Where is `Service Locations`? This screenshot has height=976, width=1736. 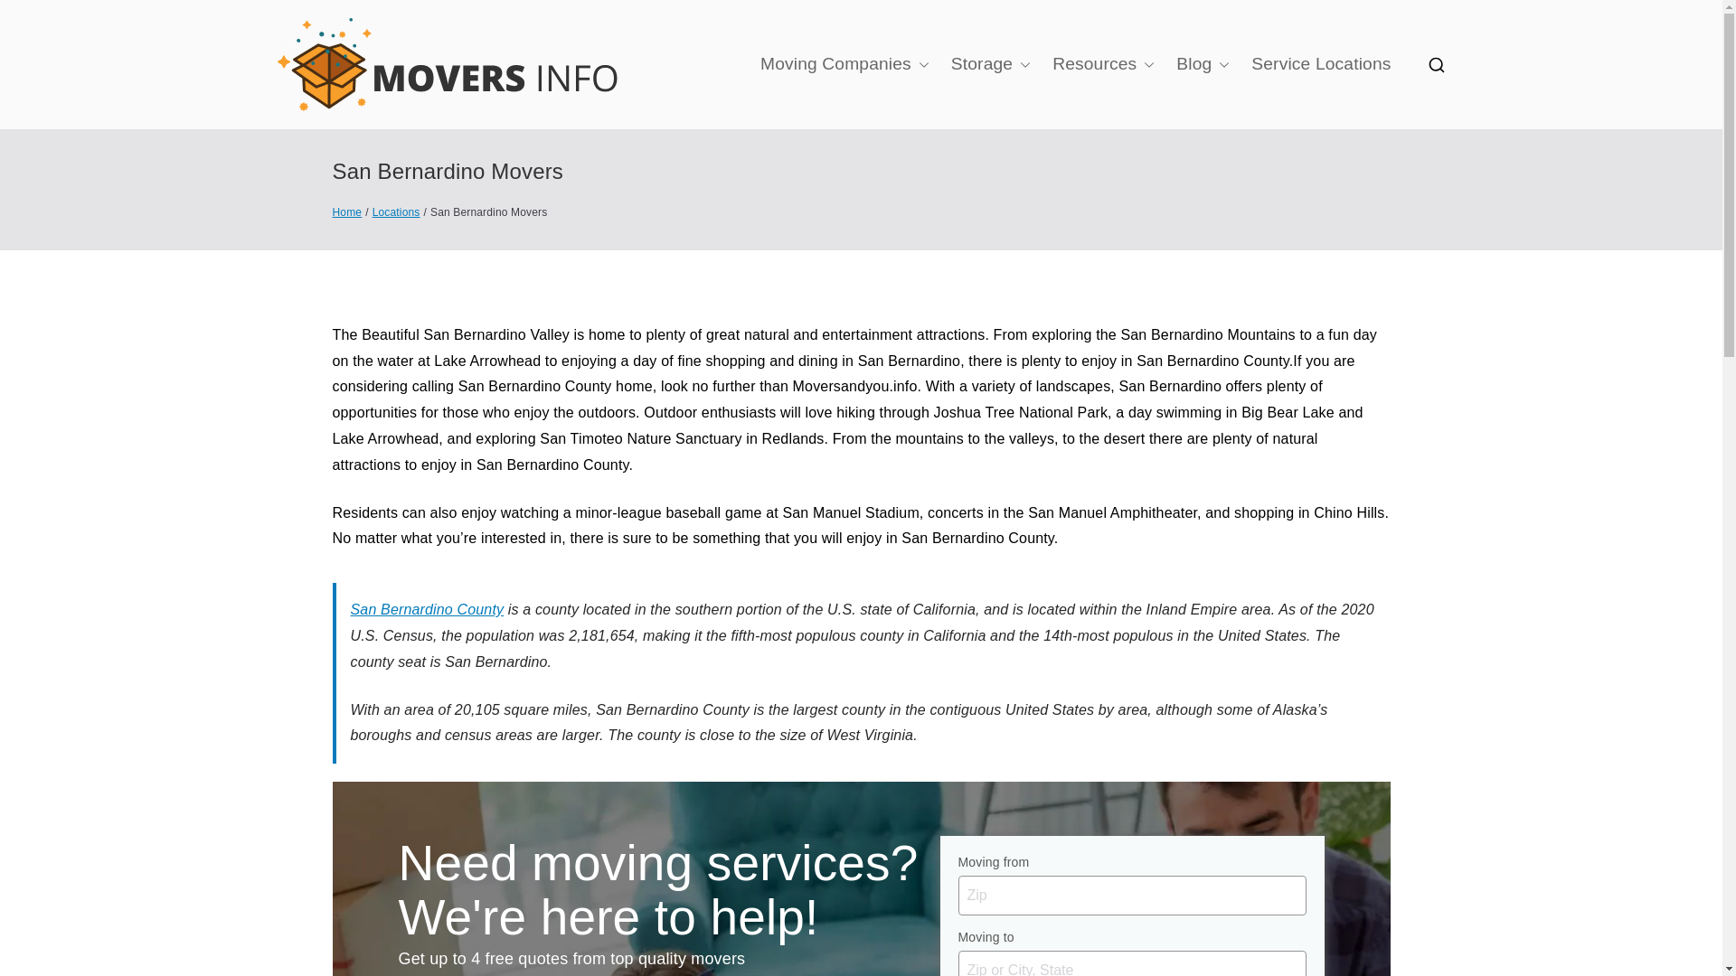
Service Locations is located at coordinates (1320, 64).